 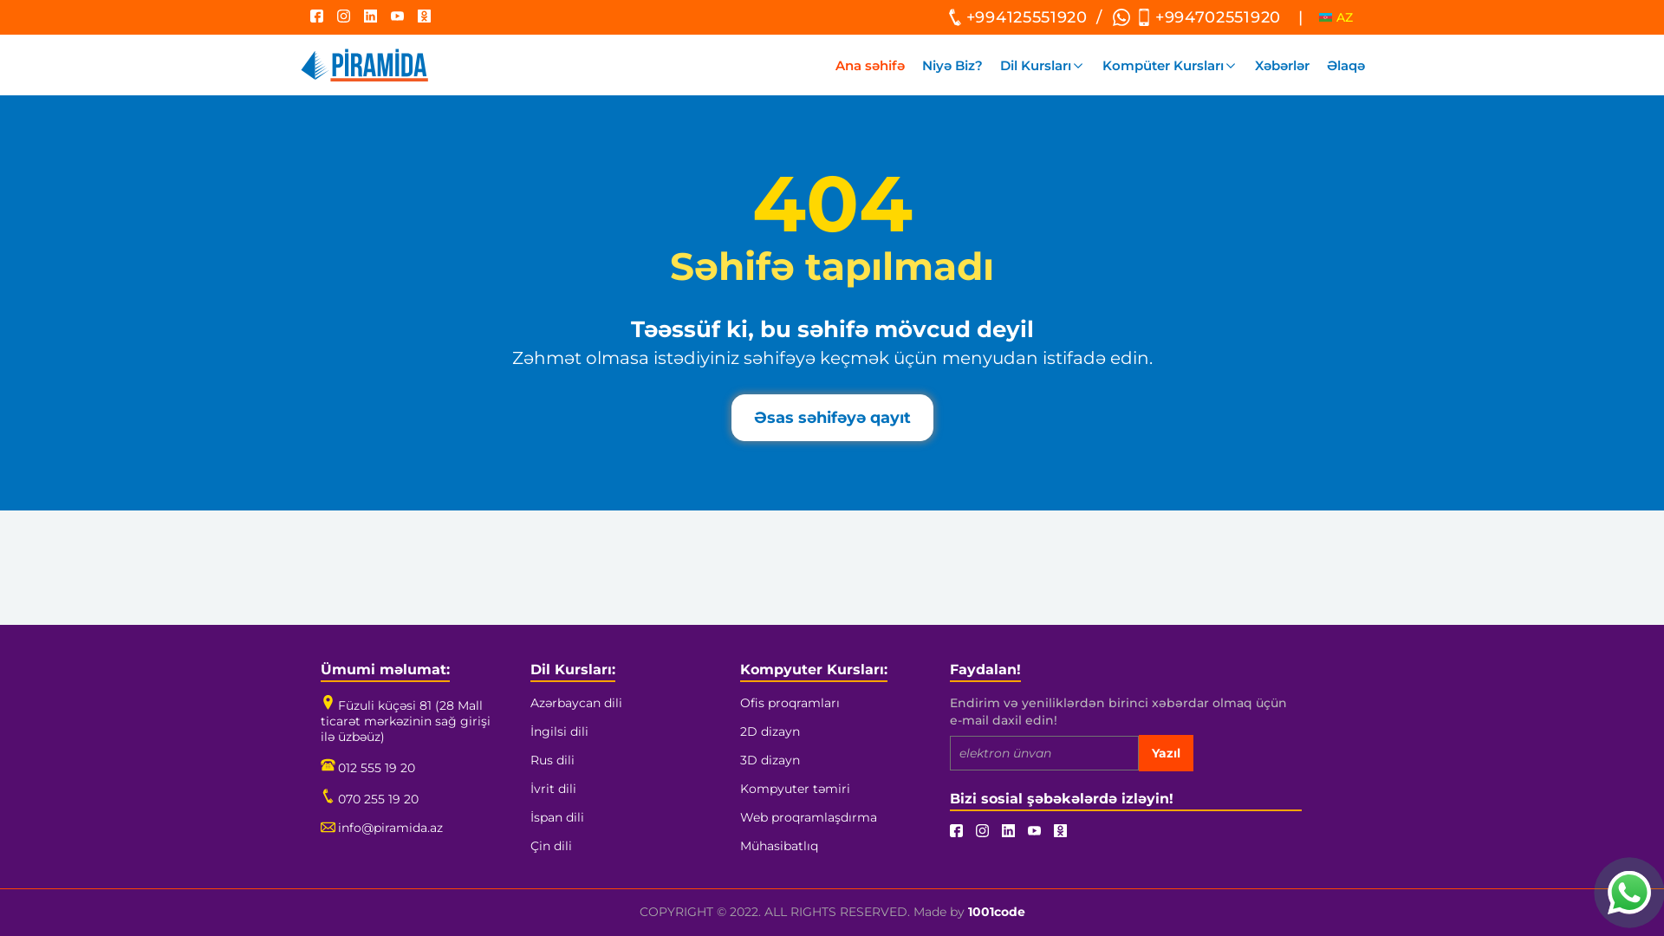 I want to click on 1001code, so click(x=996, y=912).